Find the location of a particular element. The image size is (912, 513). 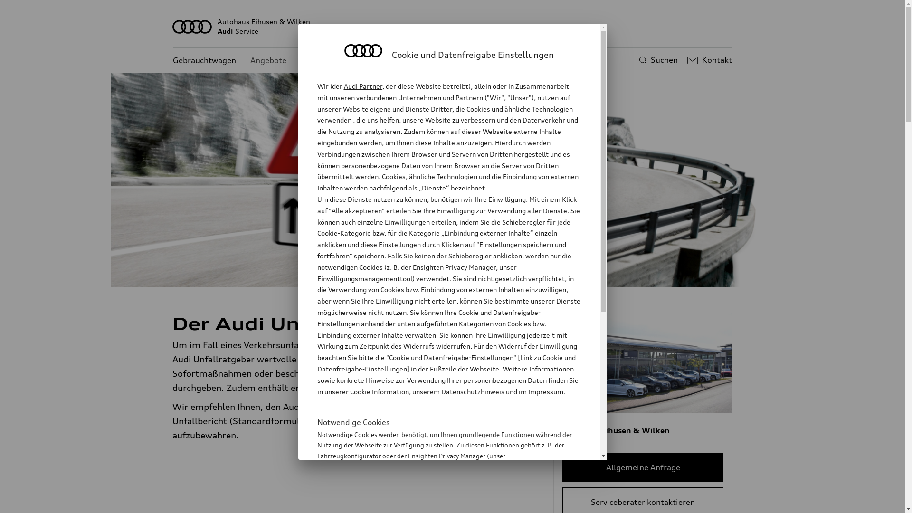

Gebrauchtwagen is located at coordinates (204, 61).